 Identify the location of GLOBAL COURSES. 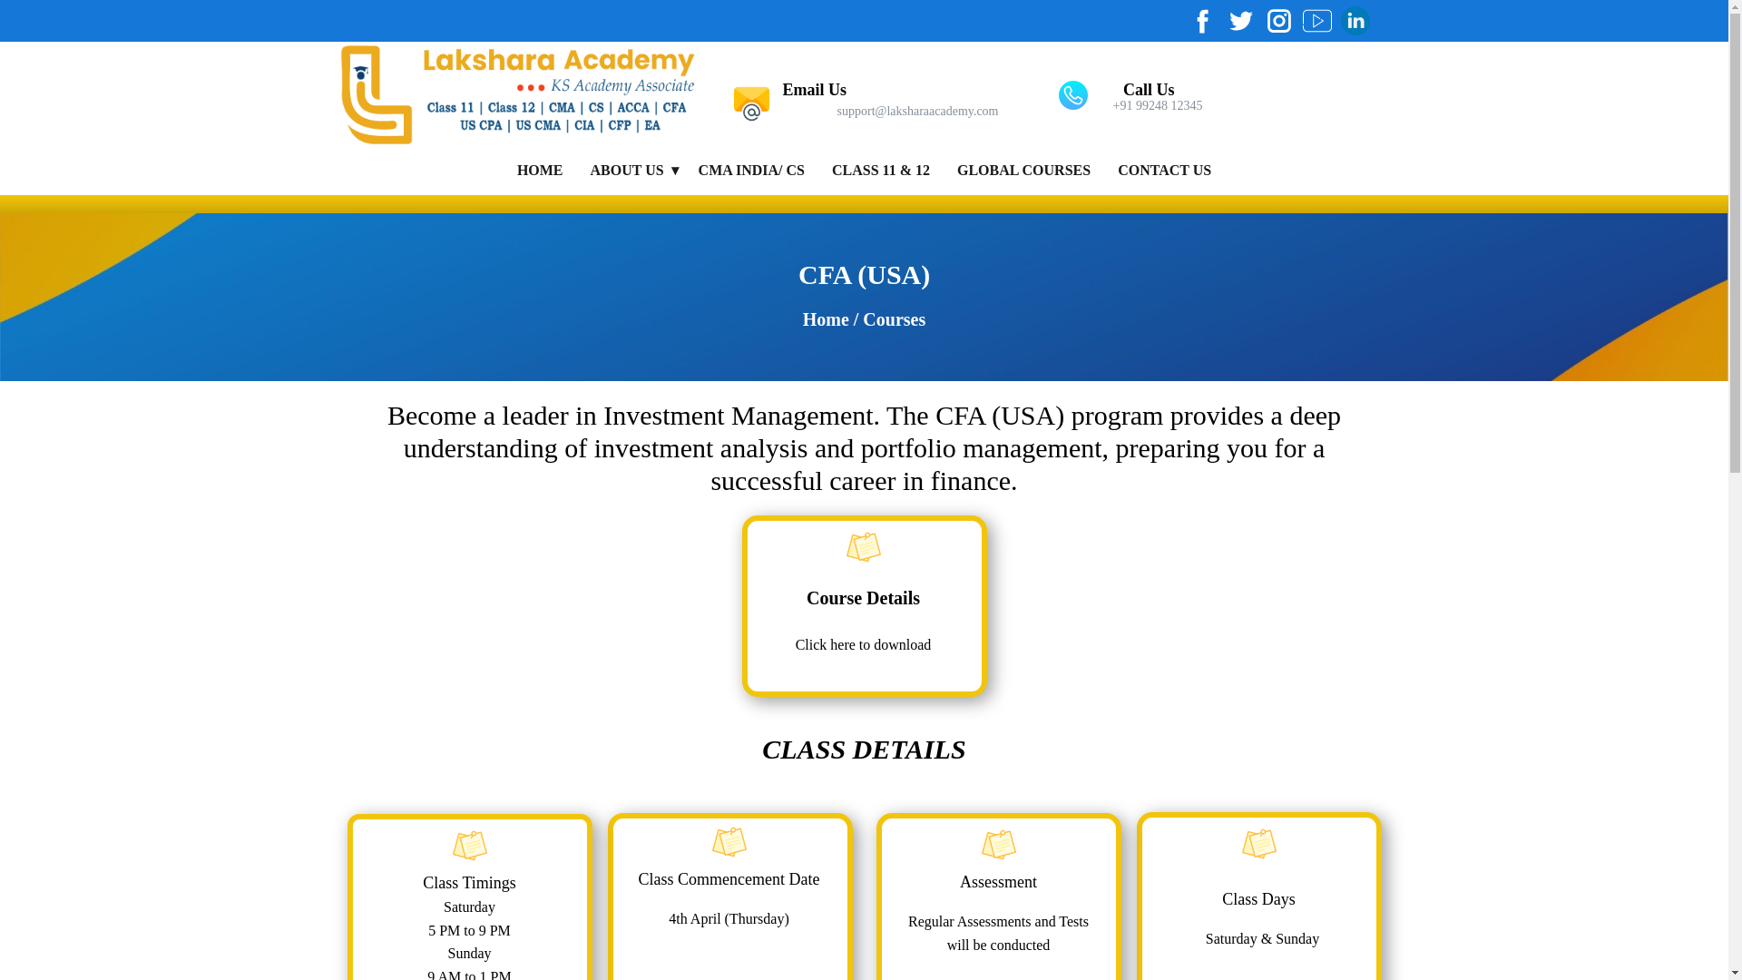
(1023, 171).